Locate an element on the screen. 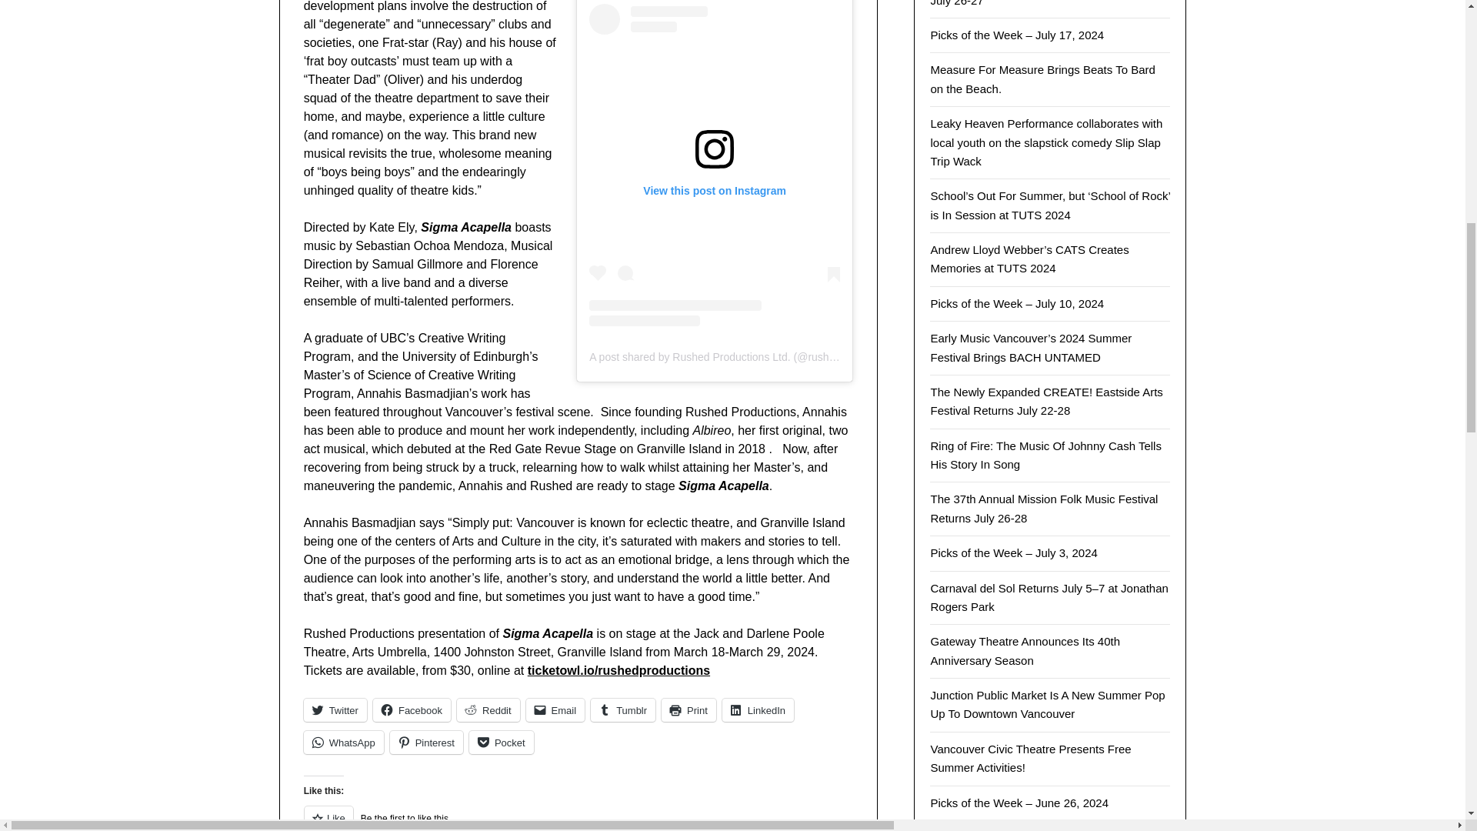  Facebook is located at coordinates (412, 710).